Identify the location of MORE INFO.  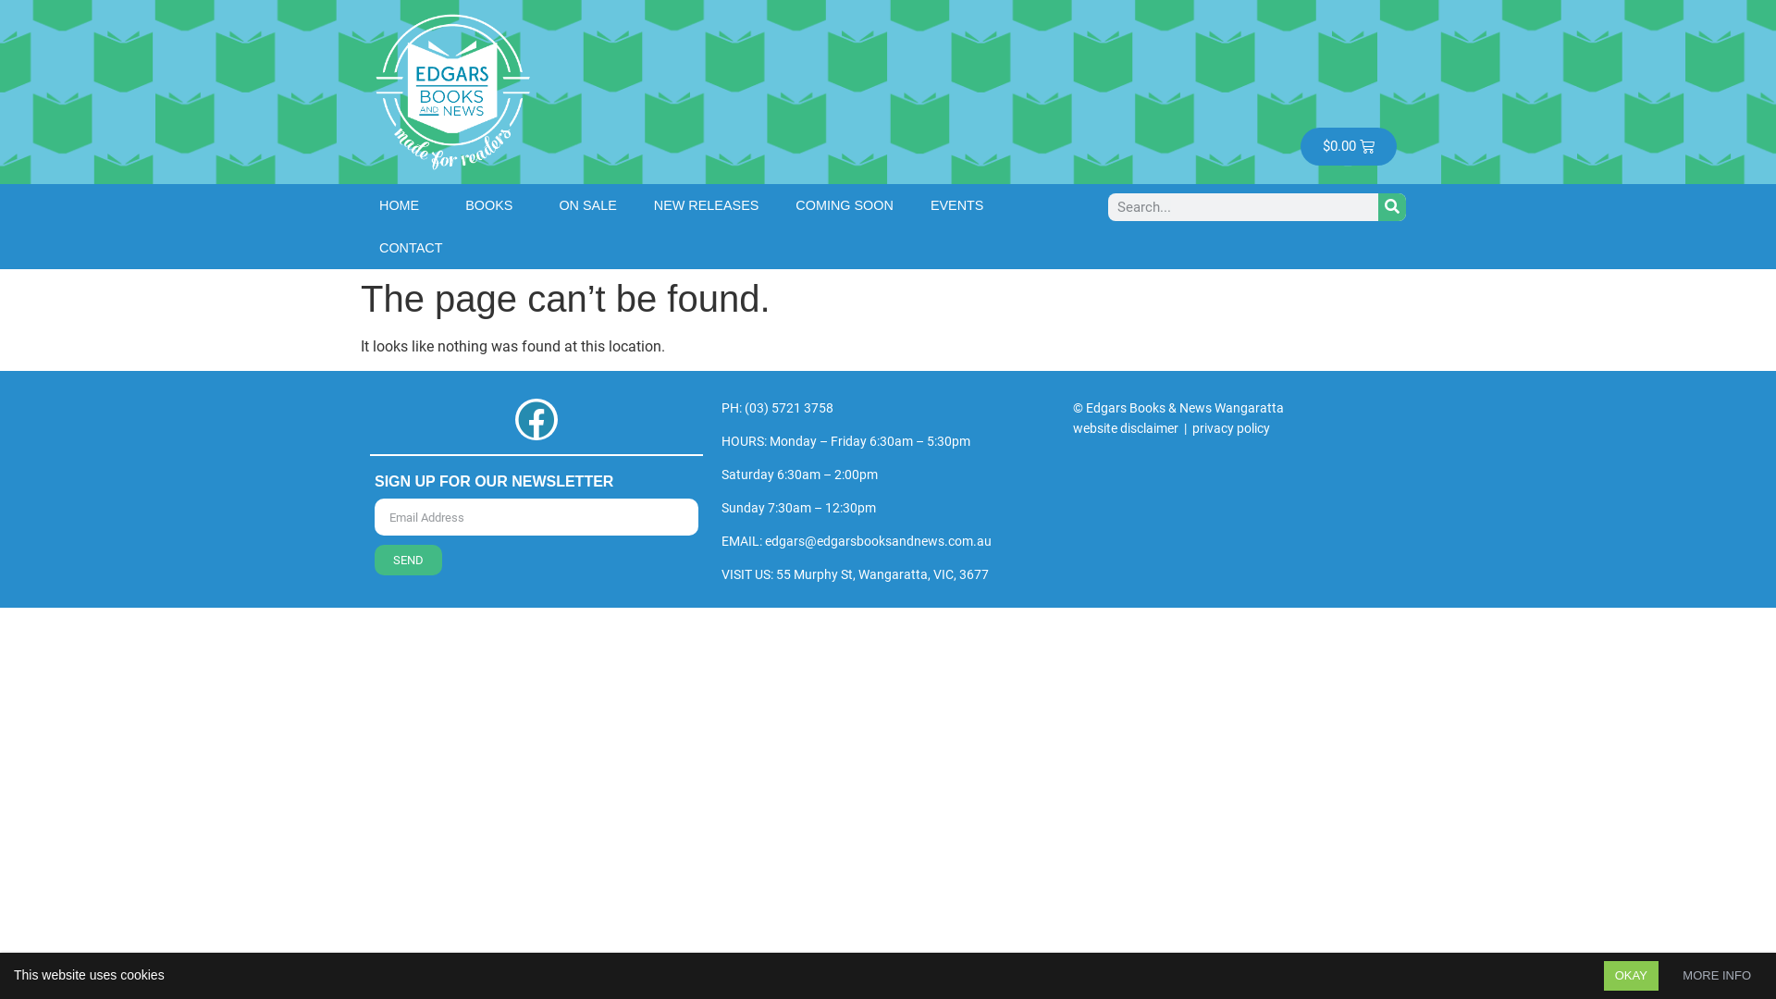
(1717, 976).